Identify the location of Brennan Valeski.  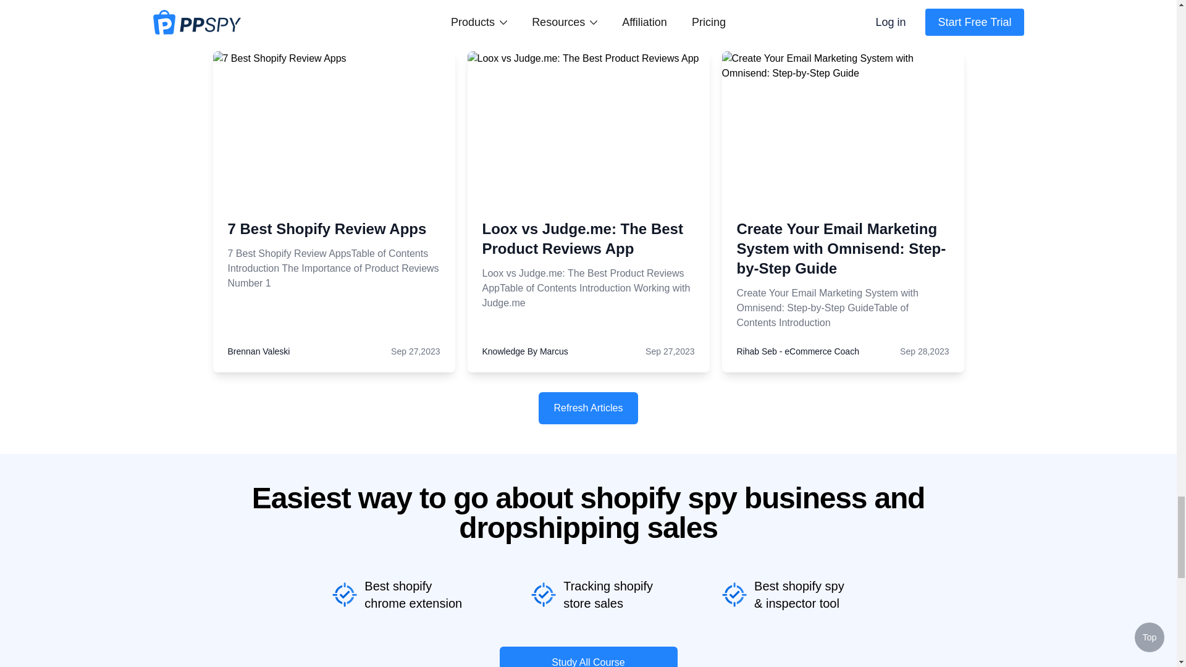
(258, 351).